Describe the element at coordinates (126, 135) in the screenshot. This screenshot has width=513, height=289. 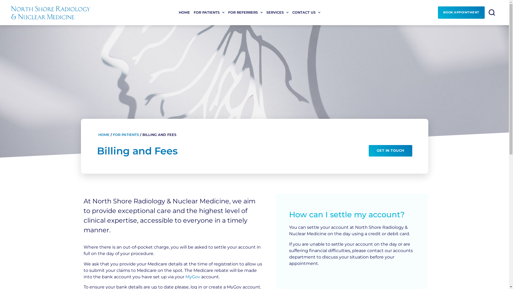
I see `FOR PATIENTS` at that location.